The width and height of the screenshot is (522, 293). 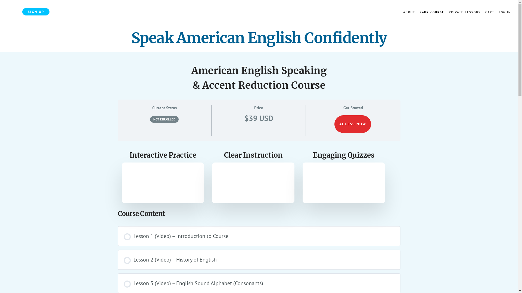 What do you see at coordinates (36, 12) in the screenshot?
I see `SIGN UP` at bounding box center [36, 12].